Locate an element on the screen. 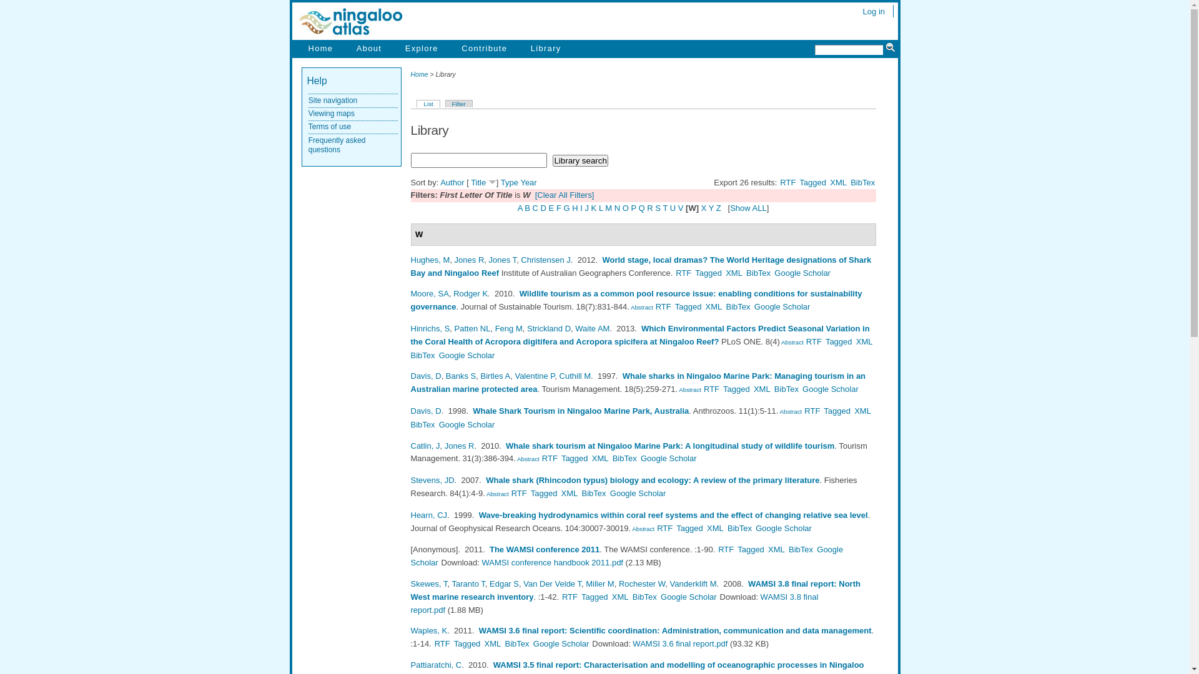 Image resolution: width=1199 pixels, height=674 pixels. XML is located at coordinates (620, 597).